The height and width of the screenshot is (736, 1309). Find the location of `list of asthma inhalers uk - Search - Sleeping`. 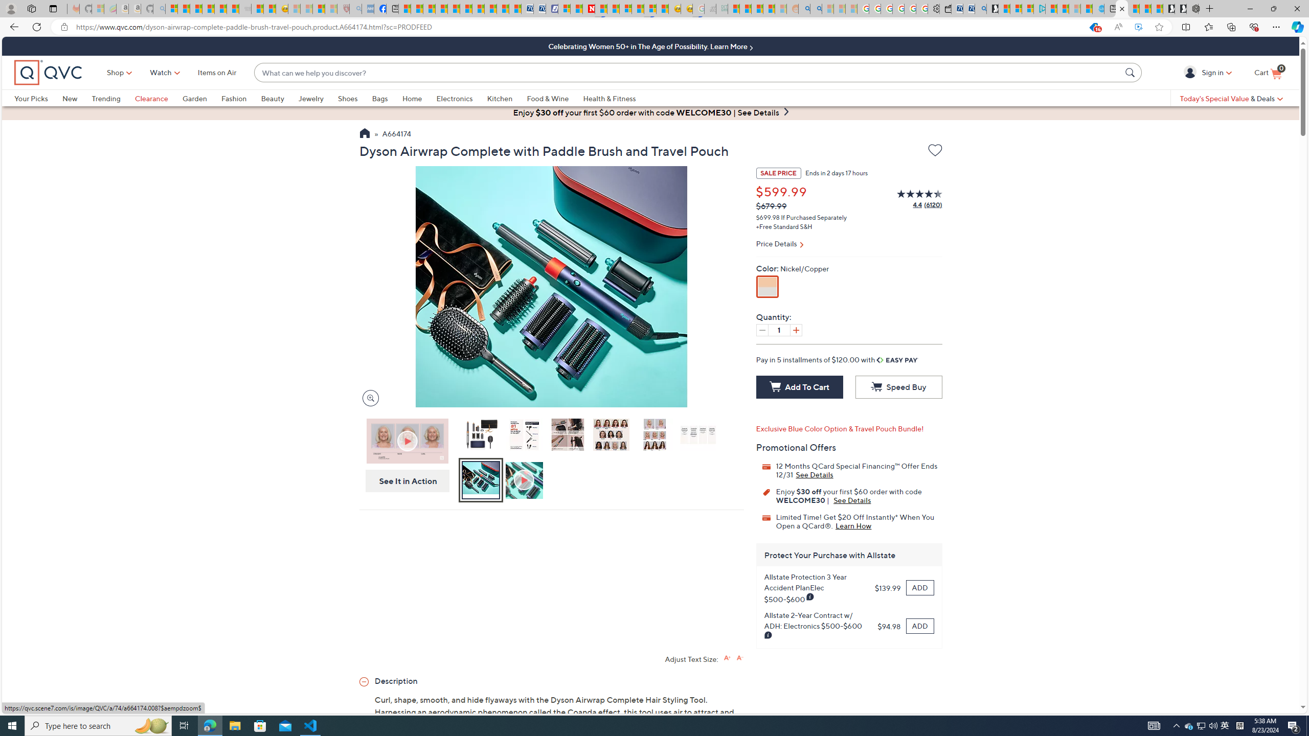

list of asthma inhalers uk - Search - Sleeping is located at coordinates (356, 9).